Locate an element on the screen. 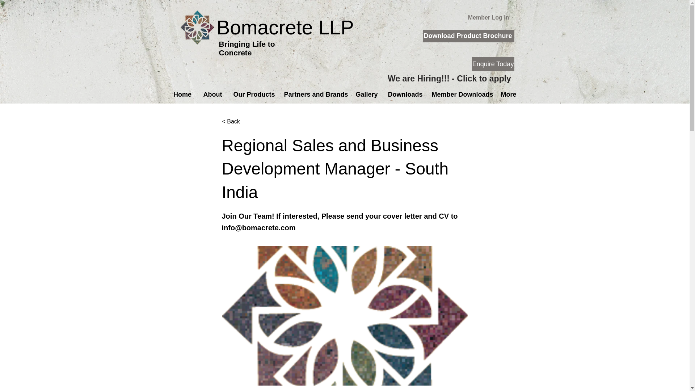  Download Product Brochure is located at coordinates (468, 36).